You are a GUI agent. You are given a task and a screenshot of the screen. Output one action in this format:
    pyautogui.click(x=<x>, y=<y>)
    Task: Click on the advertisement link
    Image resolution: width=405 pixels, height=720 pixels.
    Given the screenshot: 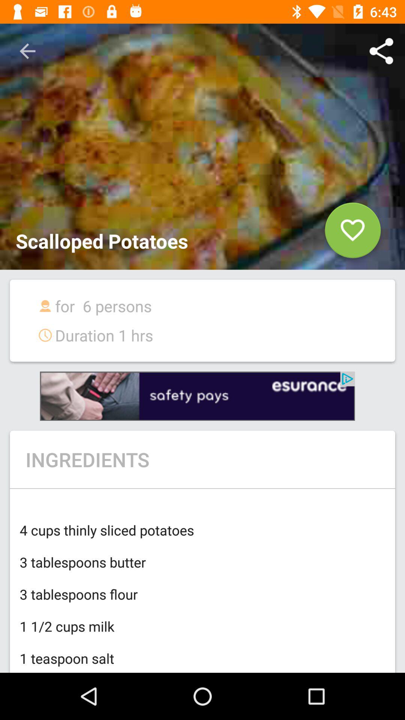 What is the action you would take?
    pyautogui.click(x=197, y=396)
    